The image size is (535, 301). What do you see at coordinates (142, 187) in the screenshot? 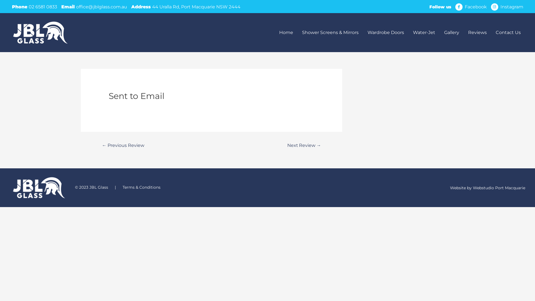
I see `Terms & Conditions` at bounding box center [142, 187].